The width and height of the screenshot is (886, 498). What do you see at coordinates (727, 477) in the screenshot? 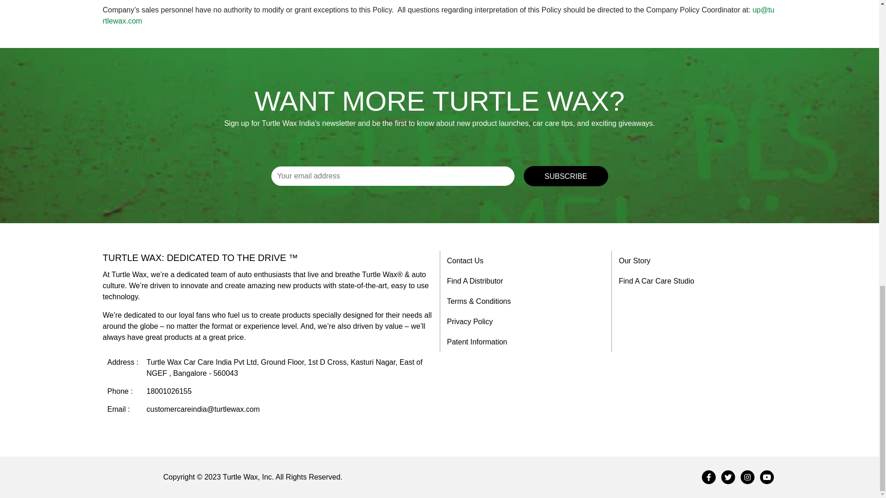
I see `Turtle Wax India on Twitter` at bounding box center [727, 477].